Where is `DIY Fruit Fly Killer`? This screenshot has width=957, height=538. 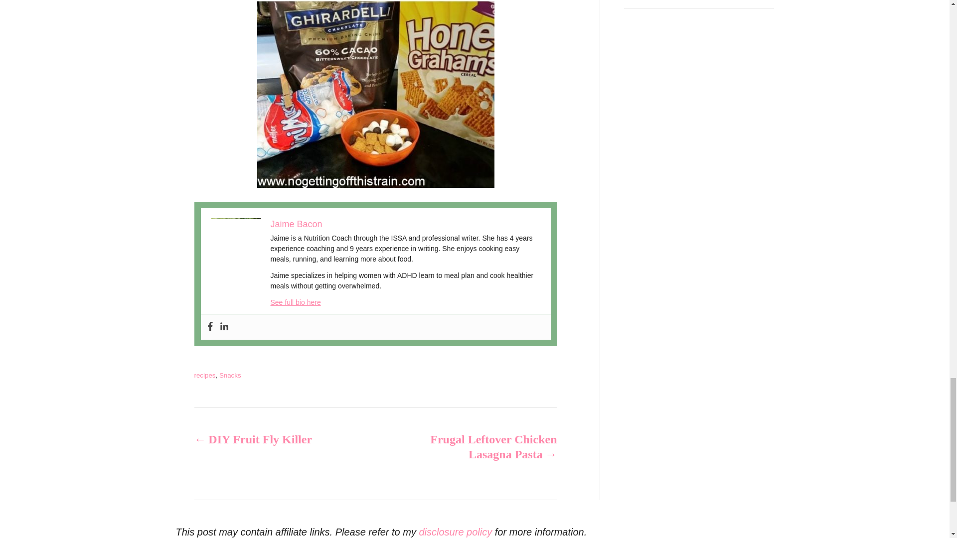 DIY Fruit Fly Killer is located at coordinates (267, 439).